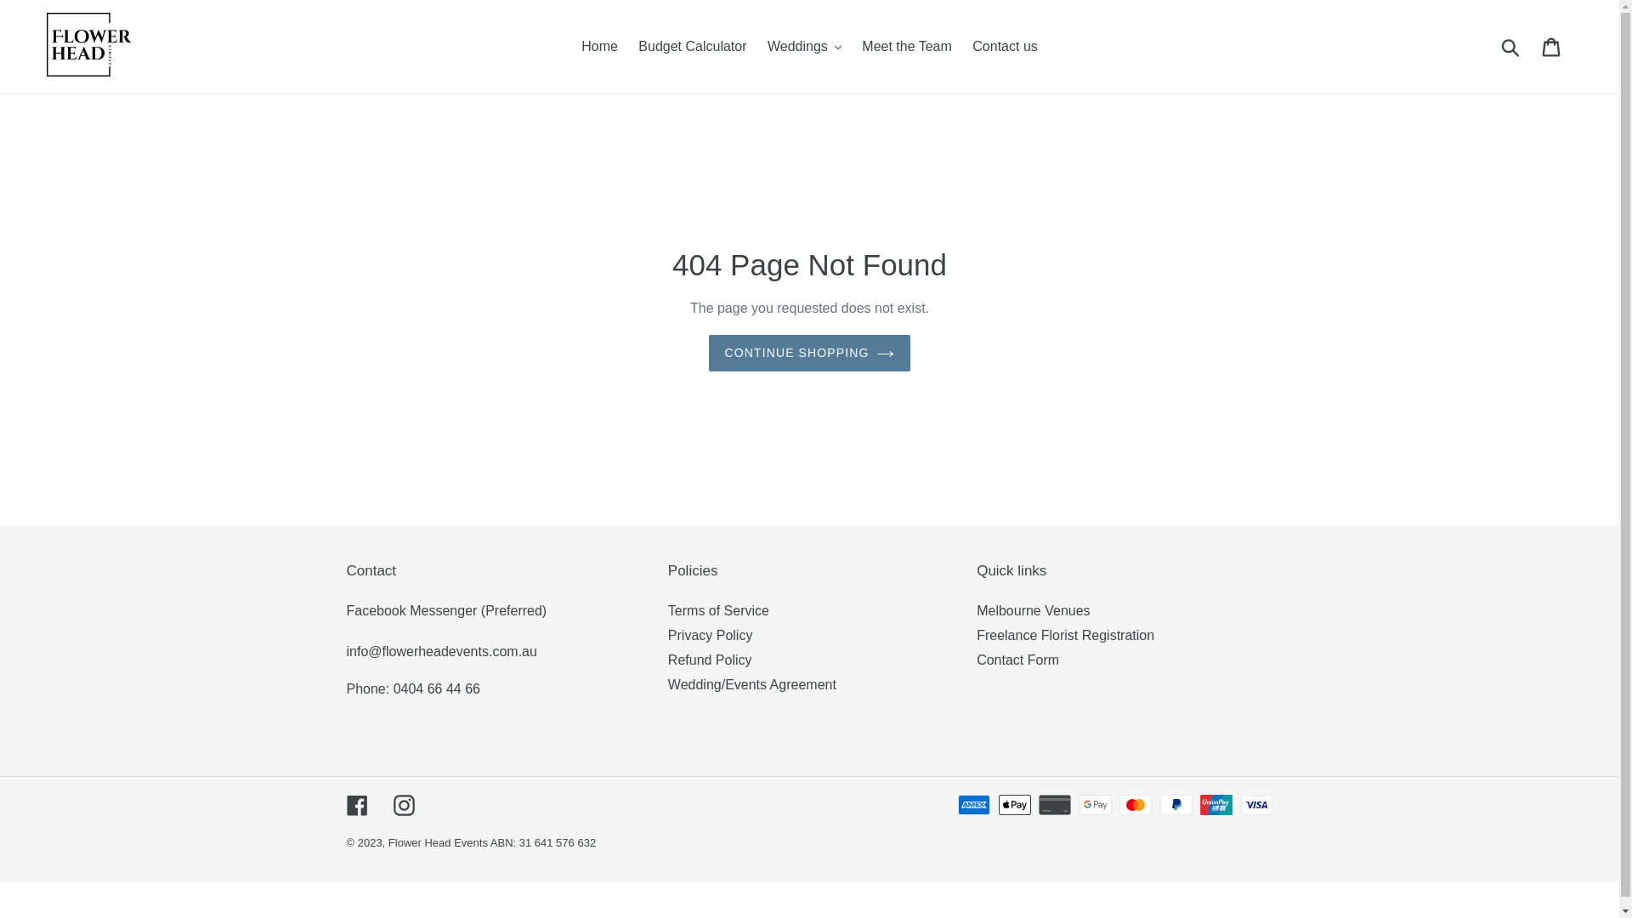 Image resolution: width=1632 pixels, height=918 pixels. Describe the element at coordinates (1552, 47) in the screenshot. I see `Cart` at that location.